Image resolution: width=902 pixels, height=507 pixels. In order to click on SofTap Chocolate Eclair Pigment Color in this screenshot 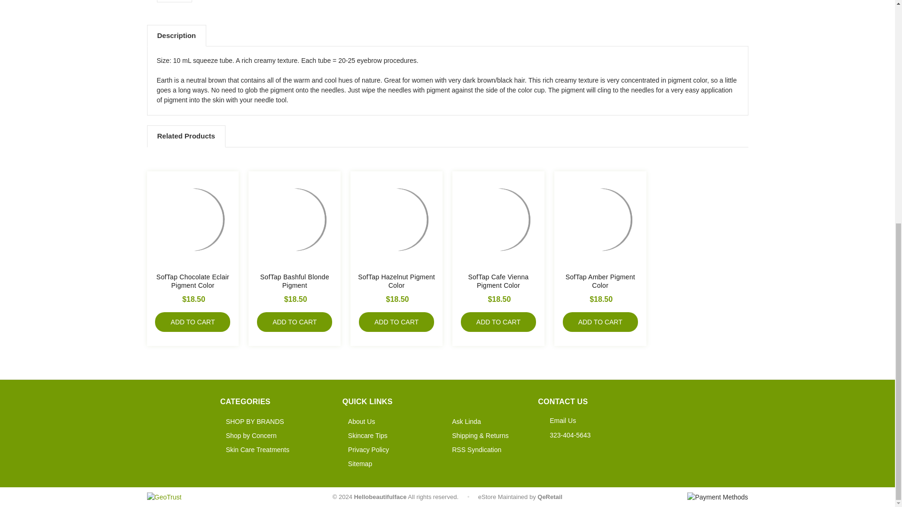, I will do `click(193, 219)`.